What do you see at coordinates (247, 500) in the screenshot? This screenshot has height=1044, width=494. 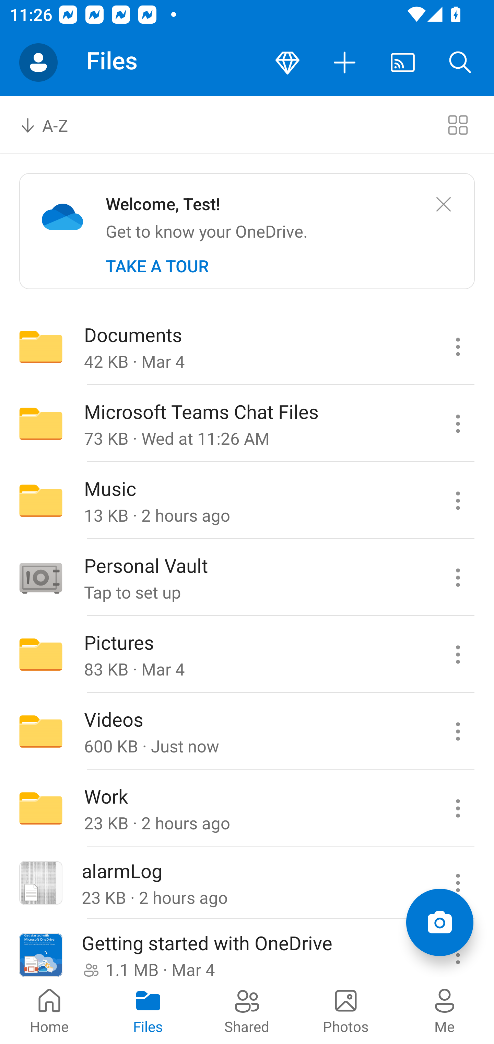 I see `Folder Music 13 KB · 2 hours ago Music commands` at bounding box center [247, 500].